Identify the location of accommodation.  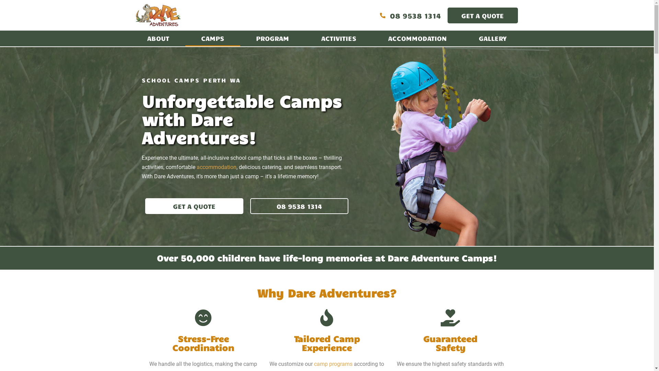
(216, 167).